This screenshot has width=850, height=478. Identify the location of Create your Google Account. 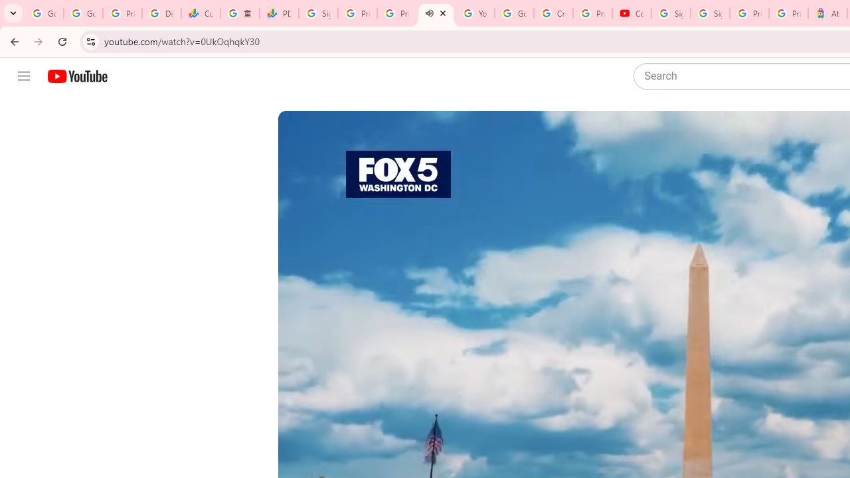
(552, 13).